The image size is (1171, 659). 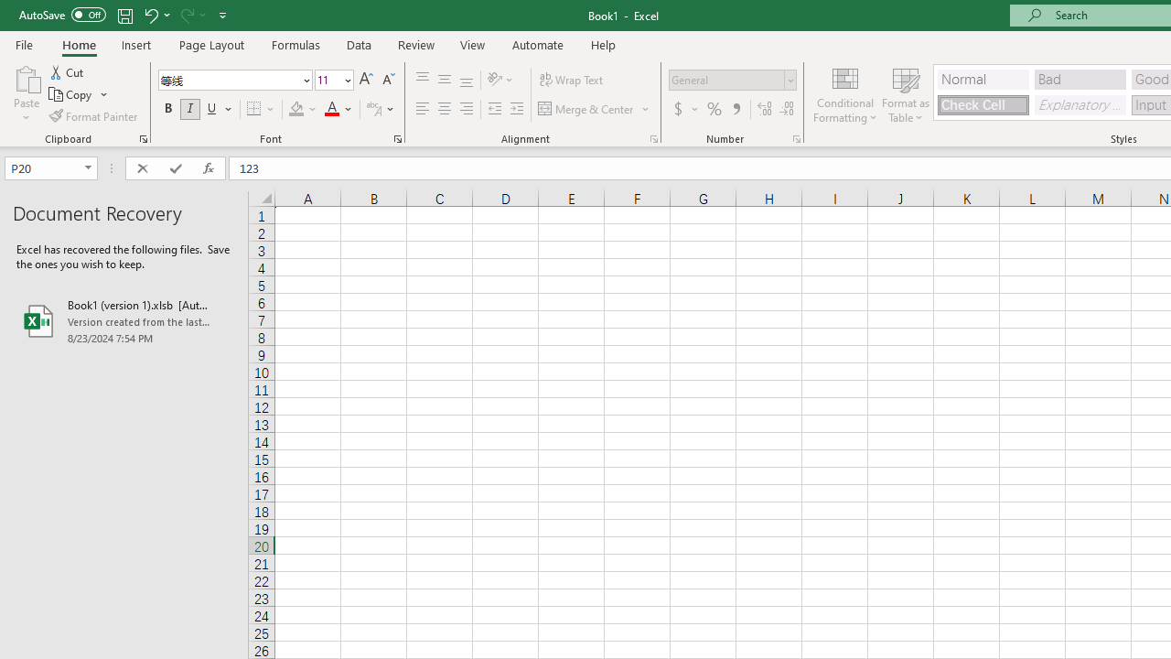 I want to click on Align Right, so click(x=467, y=110).